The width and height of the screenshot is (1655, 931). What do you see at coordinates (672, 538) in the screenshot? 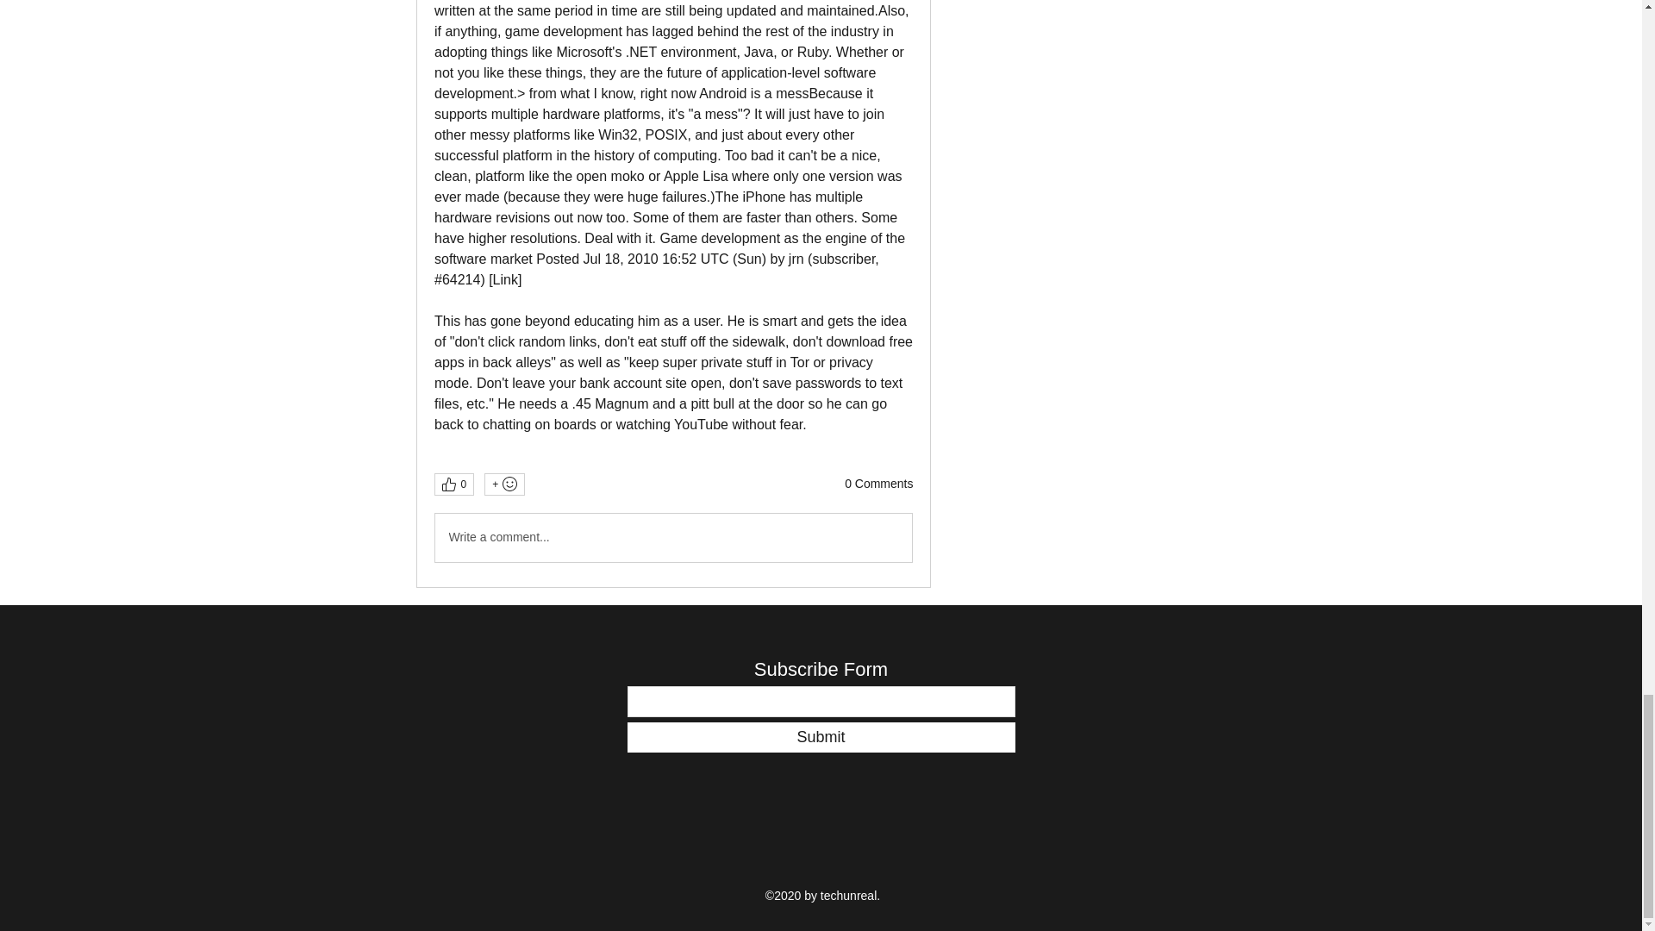
I see `Write a comment...` at bounding box center [672, 538].